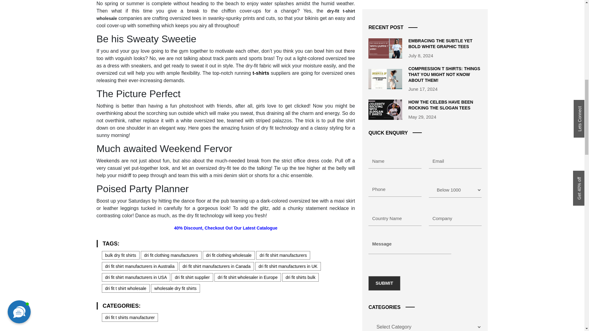  I want to click on dri fit shirt manufacturers in Canada, so click(216, 266).